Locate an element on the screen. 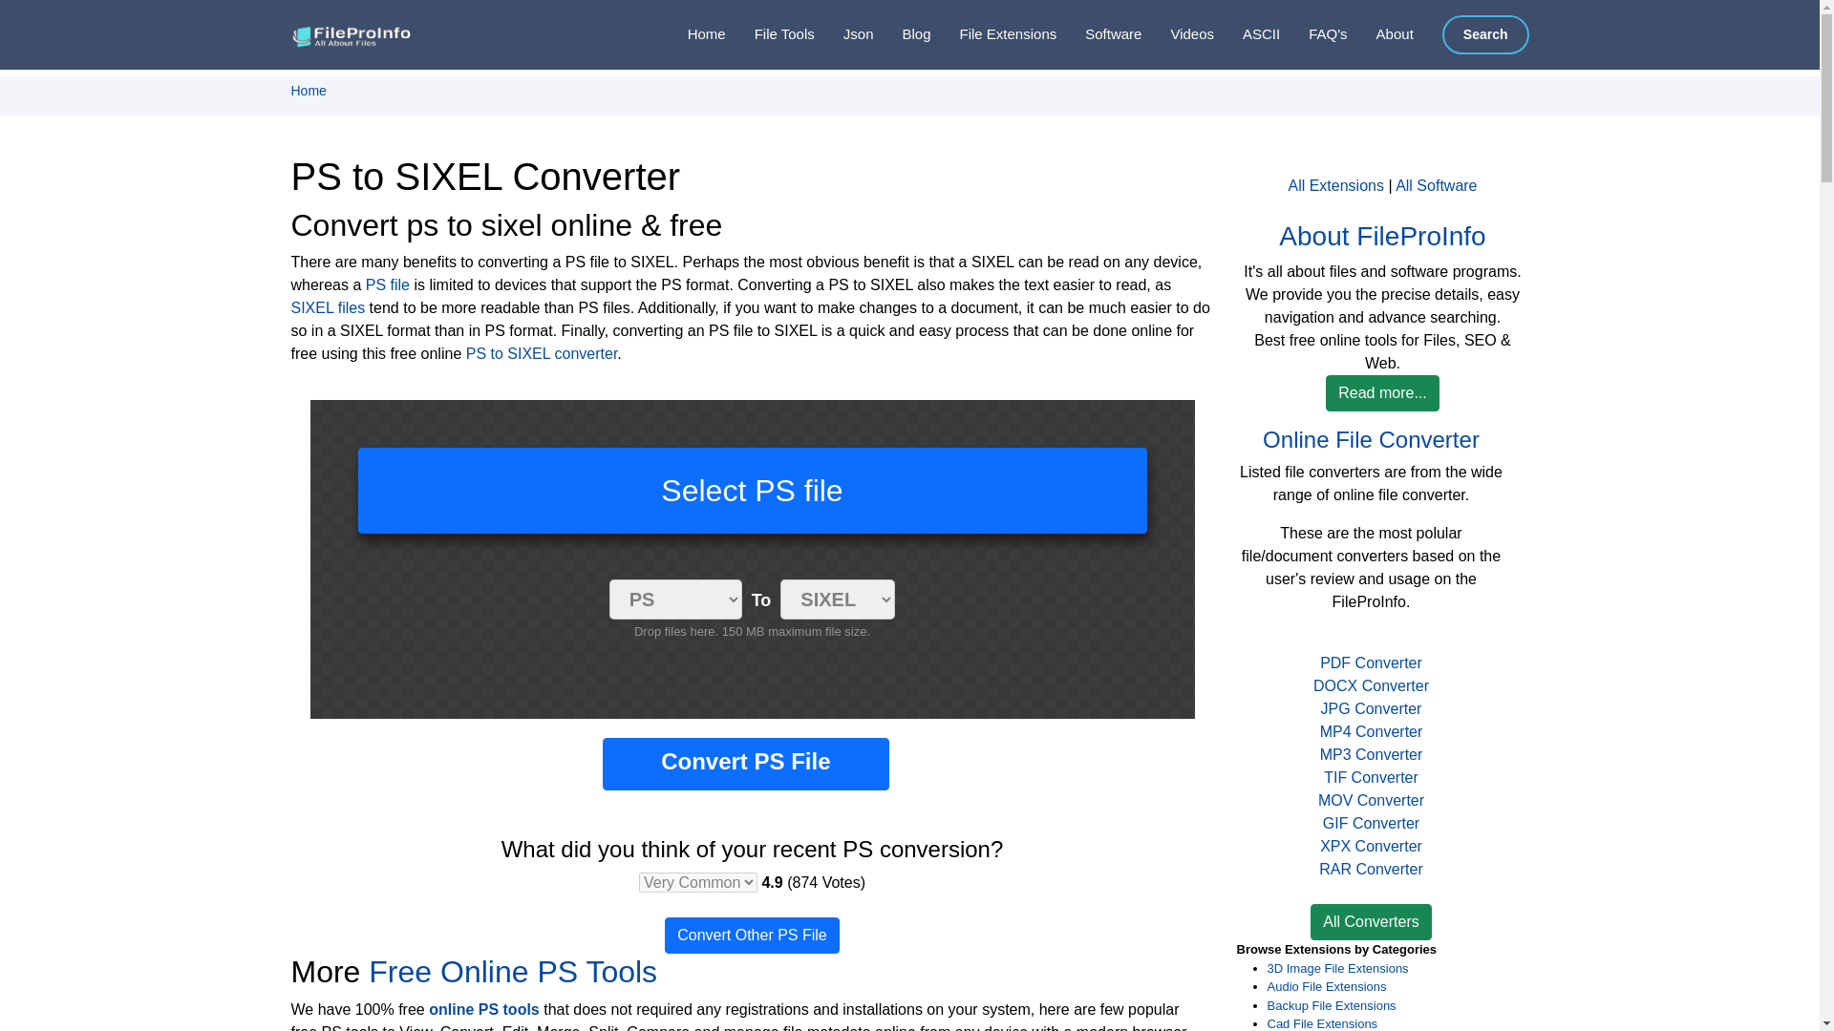 The height and width of the screenshot is (1031, 1834). Free Online PS Tools is located at coordinates (512, 972).